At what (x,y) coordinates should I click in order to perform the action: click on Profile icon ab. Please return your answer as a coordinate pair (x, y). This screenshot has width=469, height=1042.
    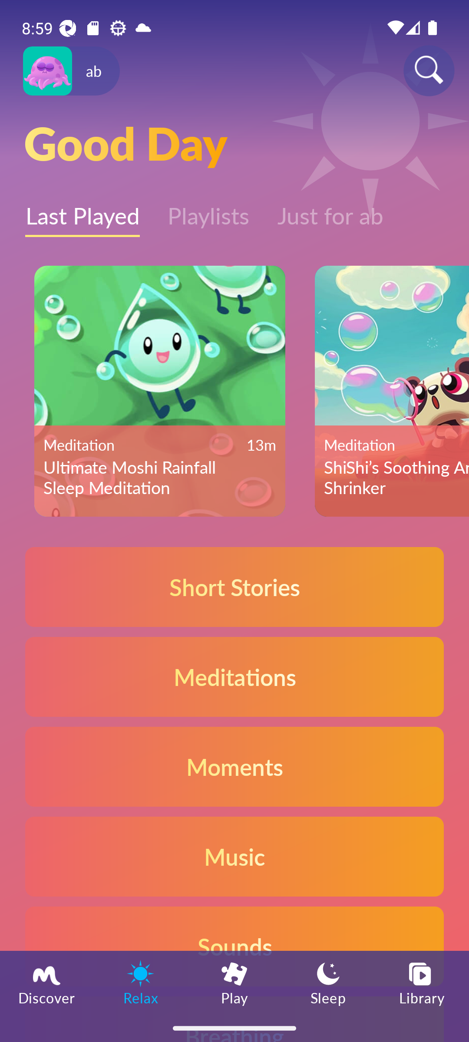
    Looking at the image, I should click on (71, 71).